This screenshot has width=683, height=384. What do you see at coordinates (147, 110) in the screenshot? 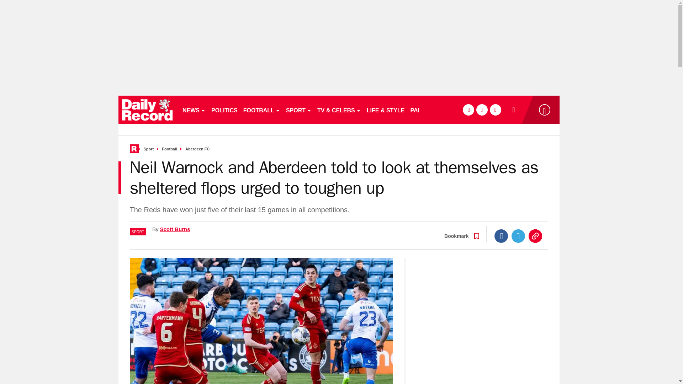
I see `dailyrecord` at bounding box center [147, 110].